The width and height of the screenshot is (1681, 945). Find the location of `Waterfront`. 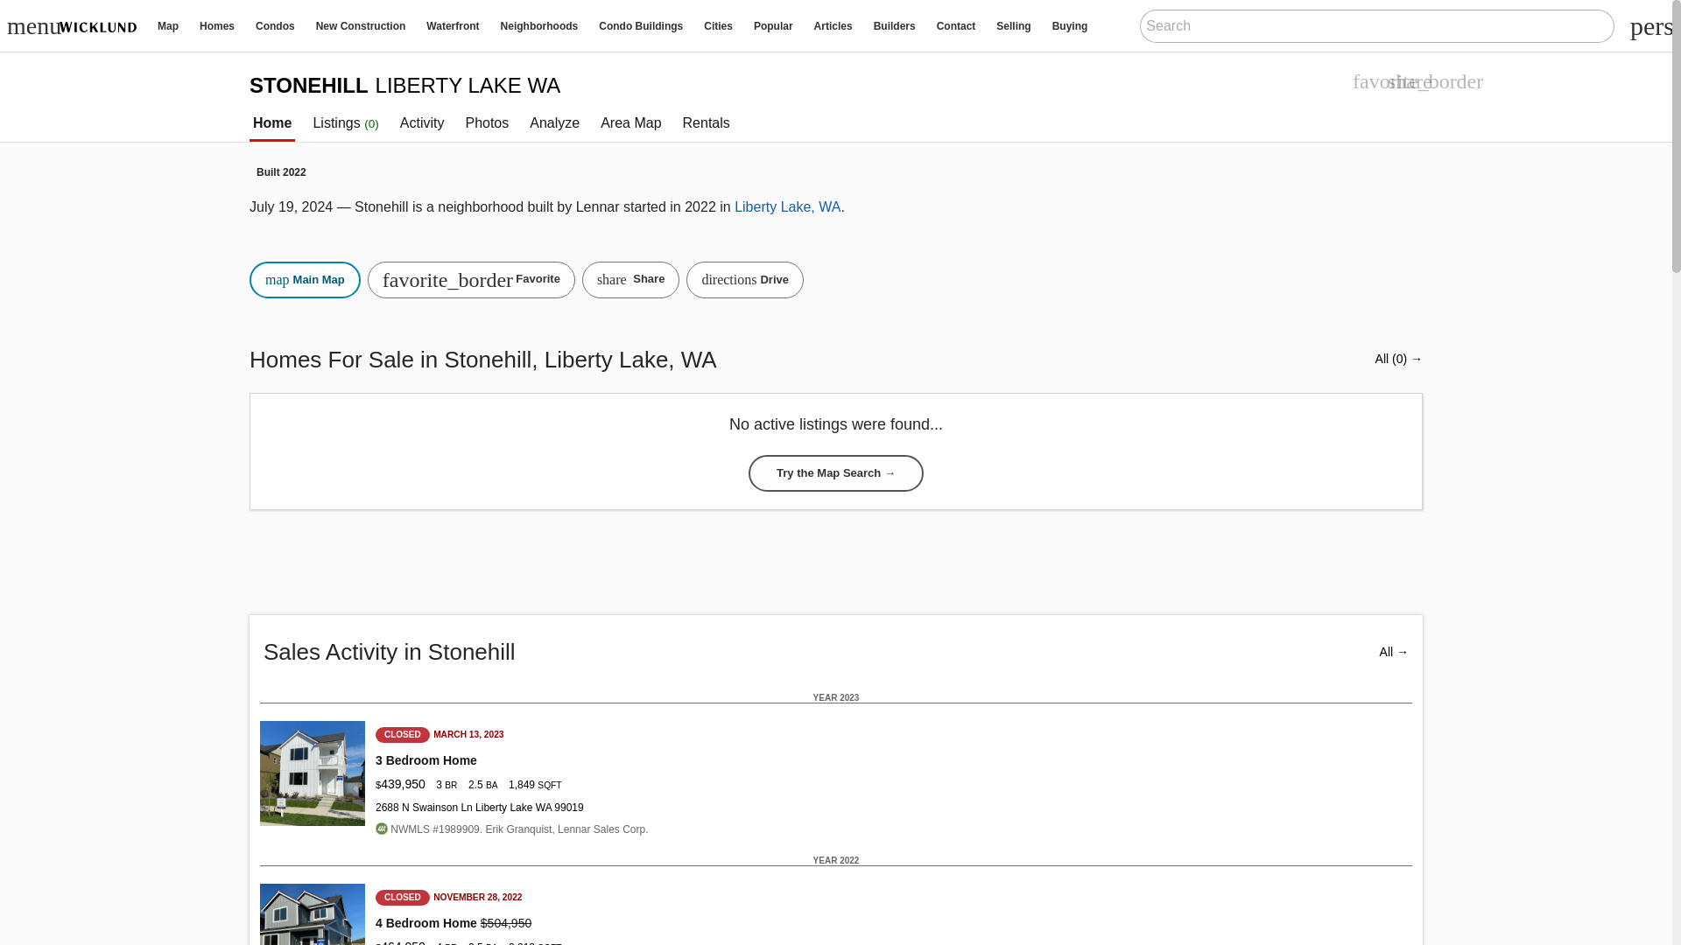

Waterfront is located at coordinates (452, 25).